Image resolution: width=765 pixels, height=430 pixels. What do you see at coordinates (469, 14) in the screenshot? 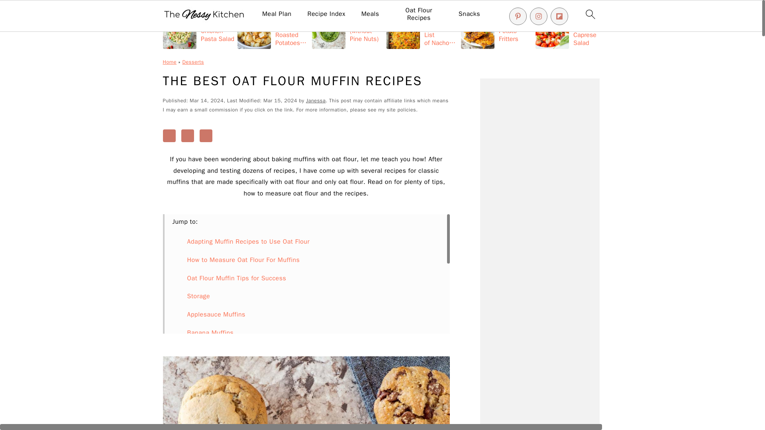
I see `Snacks` at bounding box center [469, 14].